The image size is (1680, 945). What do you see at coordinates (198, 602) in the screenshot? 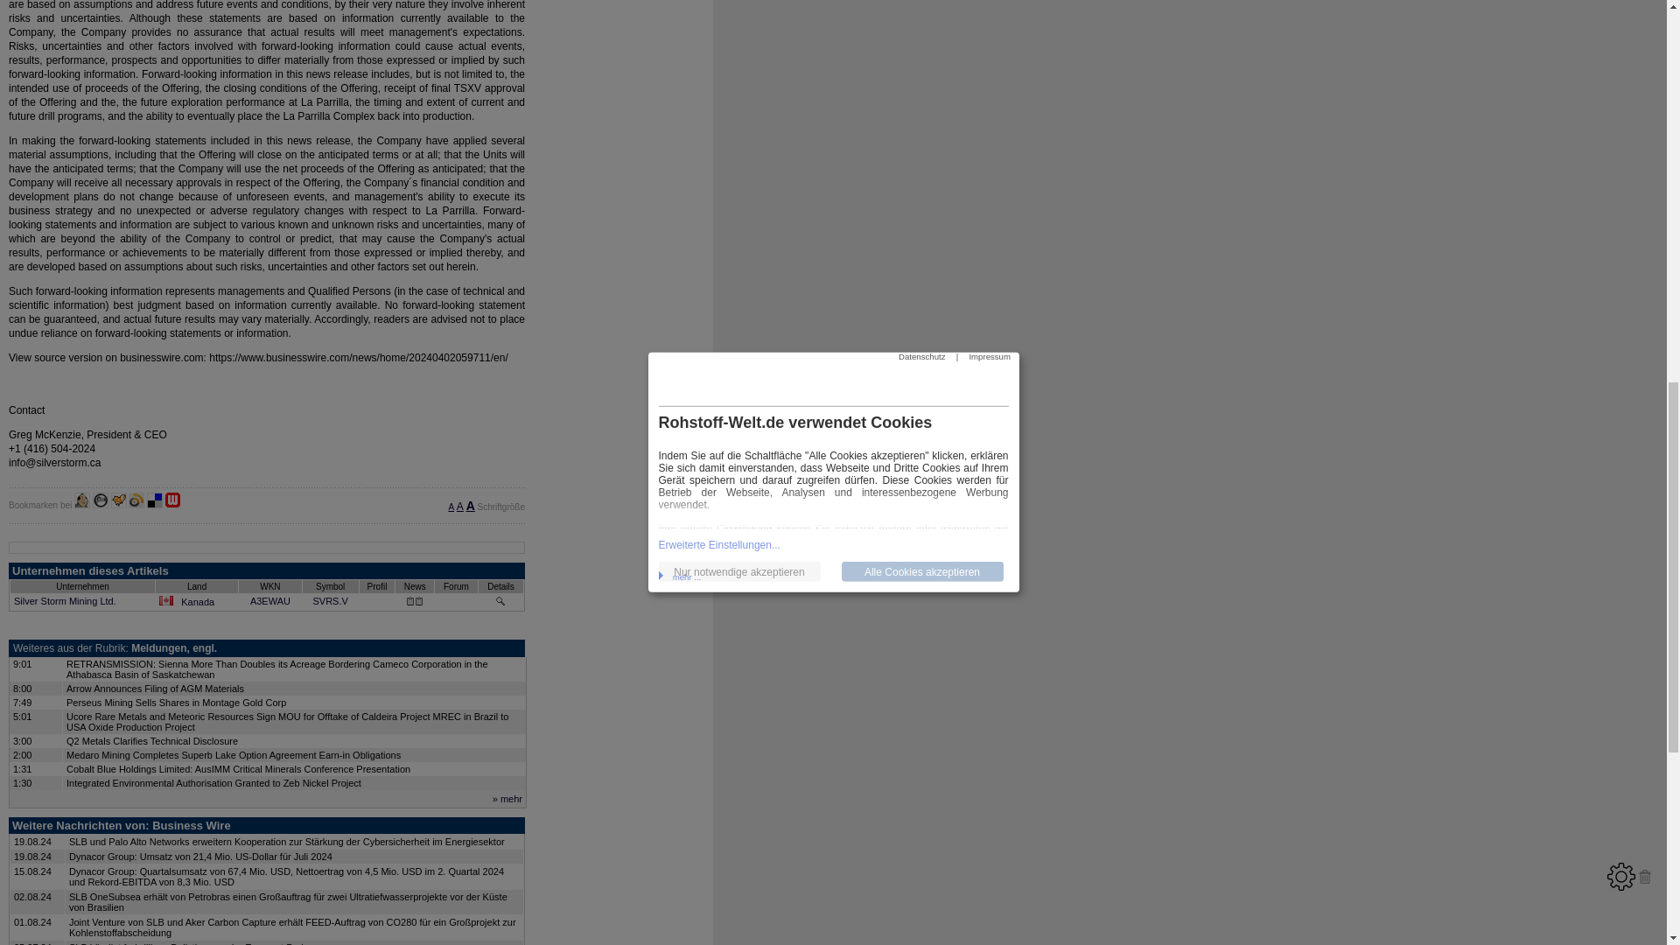
I see `Kanada` at bounding box center [198, 602].